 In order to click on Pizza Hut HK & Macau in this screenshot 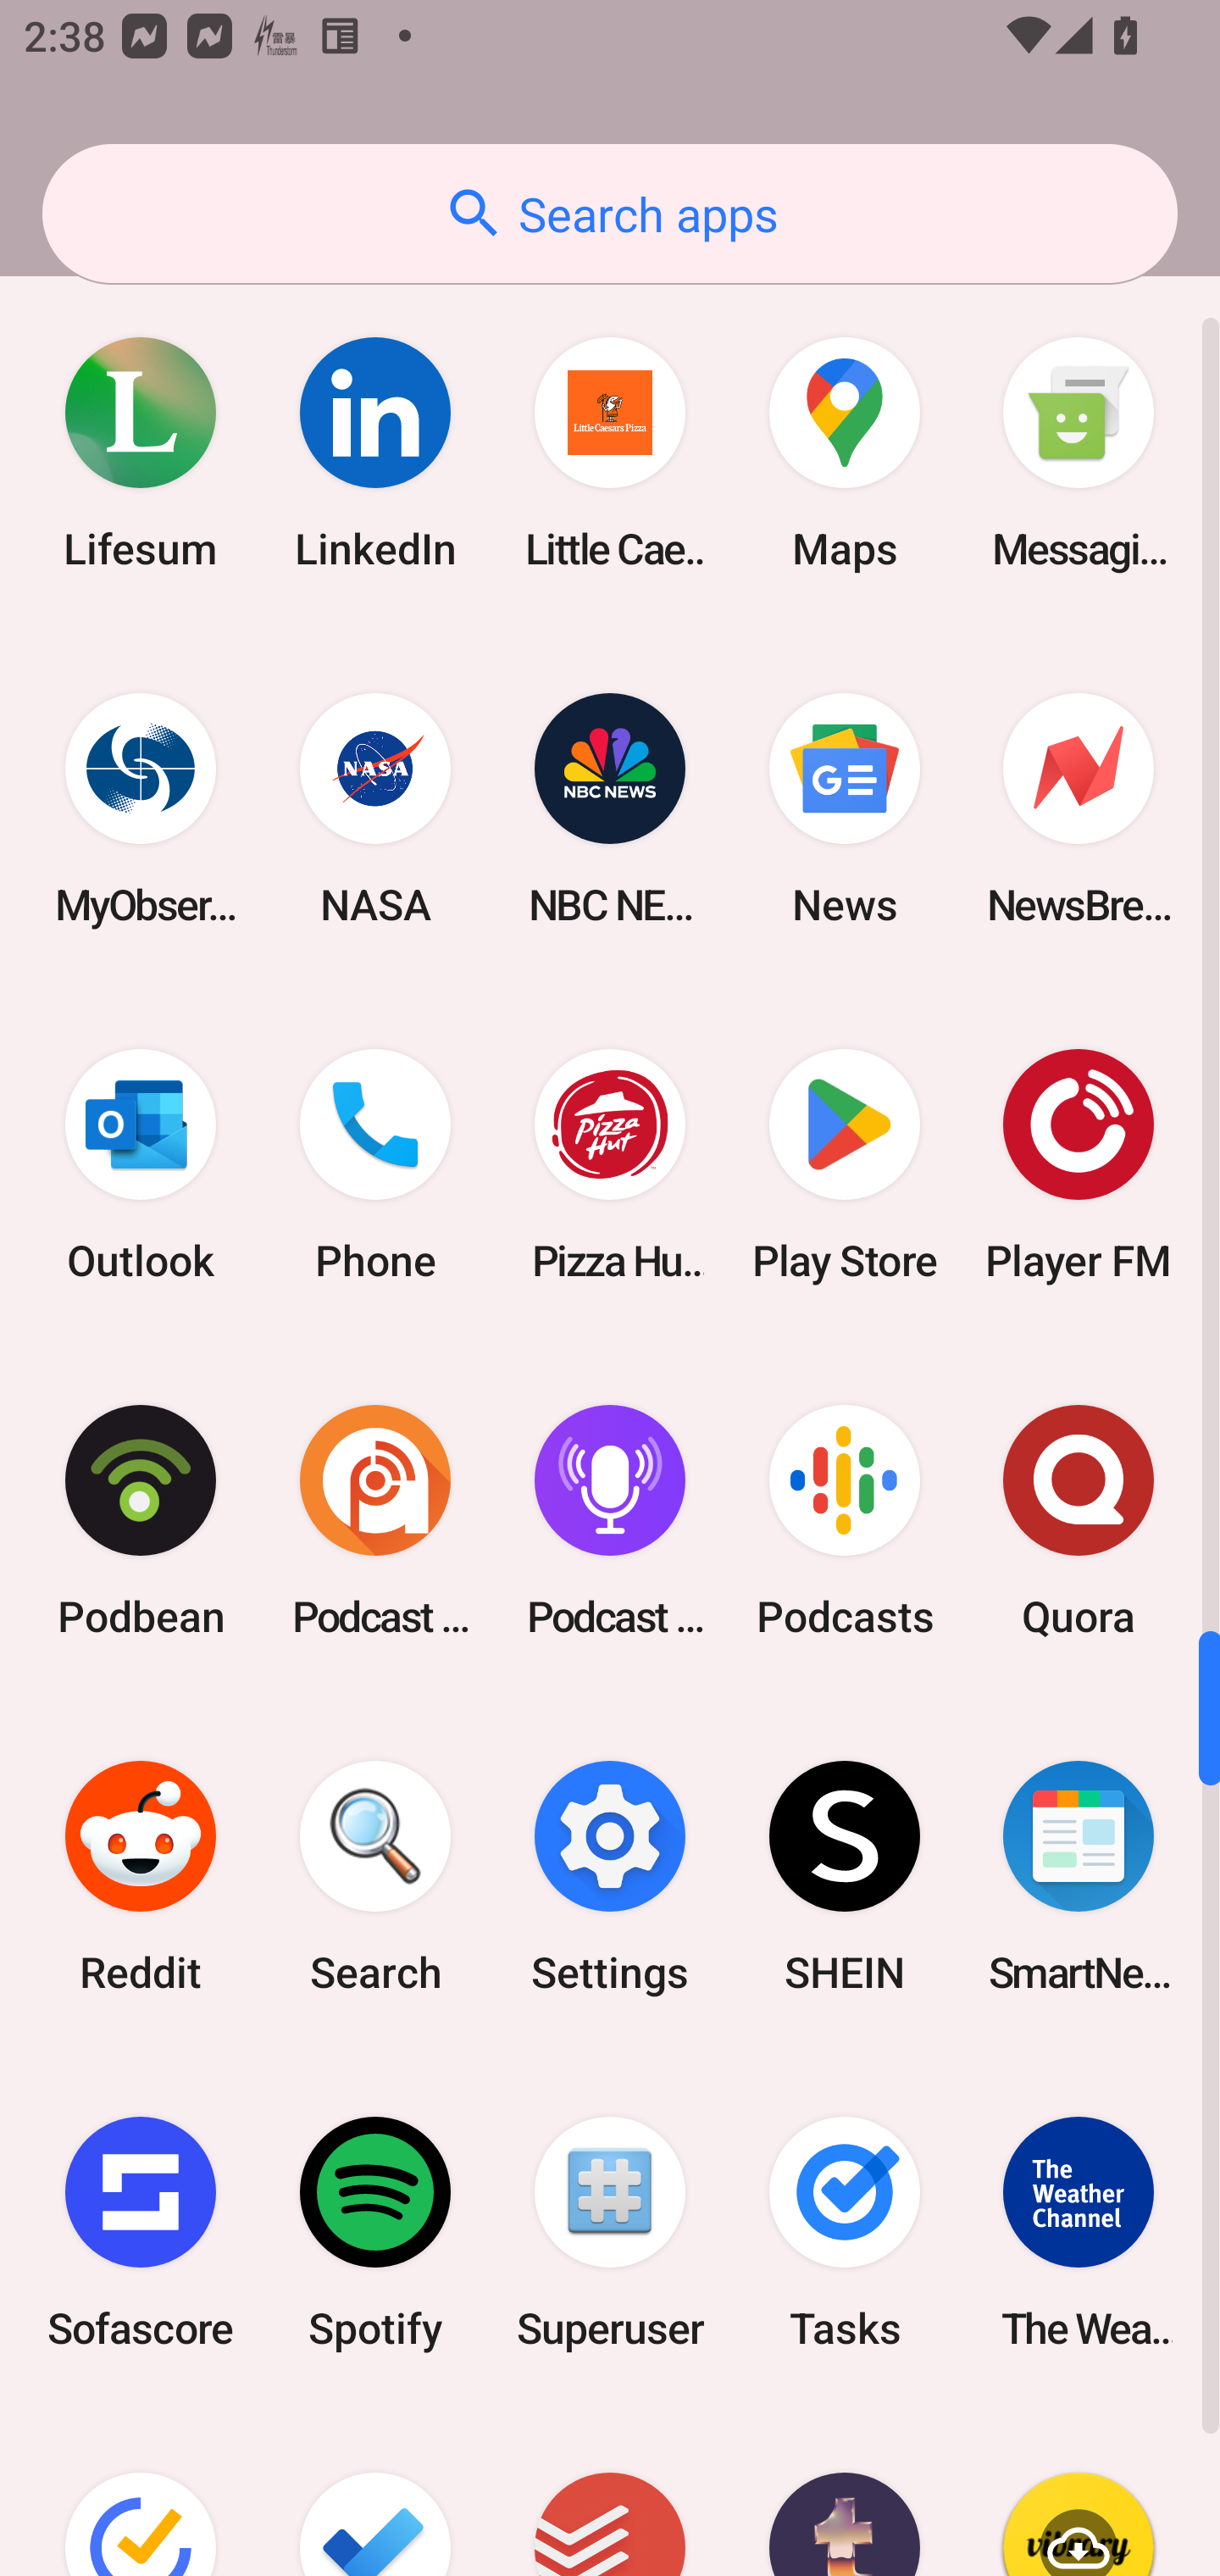, I will do `click(610, 1164)`.